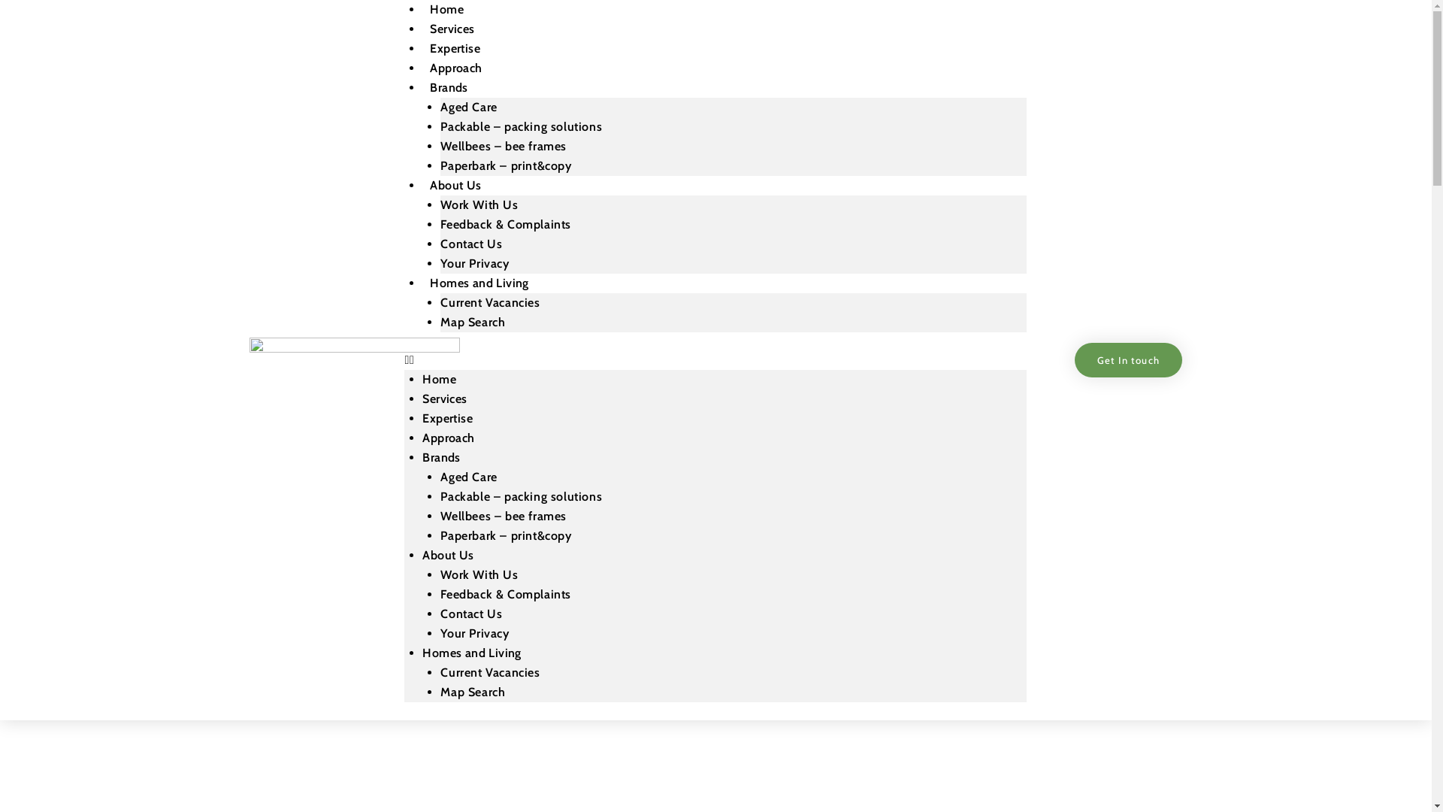 This screenshot has width=1443, height=812. What do you see at coordinates (439, 379) in the screenshot?
I see `Home` at bounding box center [439, 379].